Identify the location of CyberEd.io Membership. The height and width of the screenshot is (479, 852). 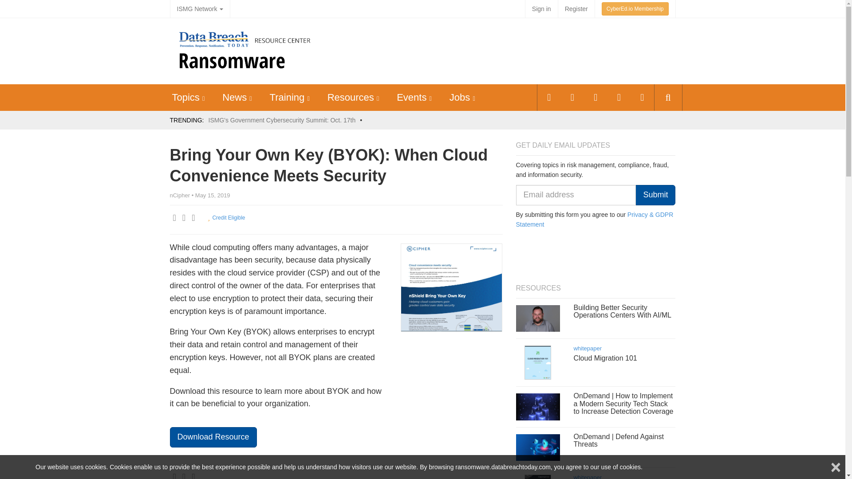
(635, 9).